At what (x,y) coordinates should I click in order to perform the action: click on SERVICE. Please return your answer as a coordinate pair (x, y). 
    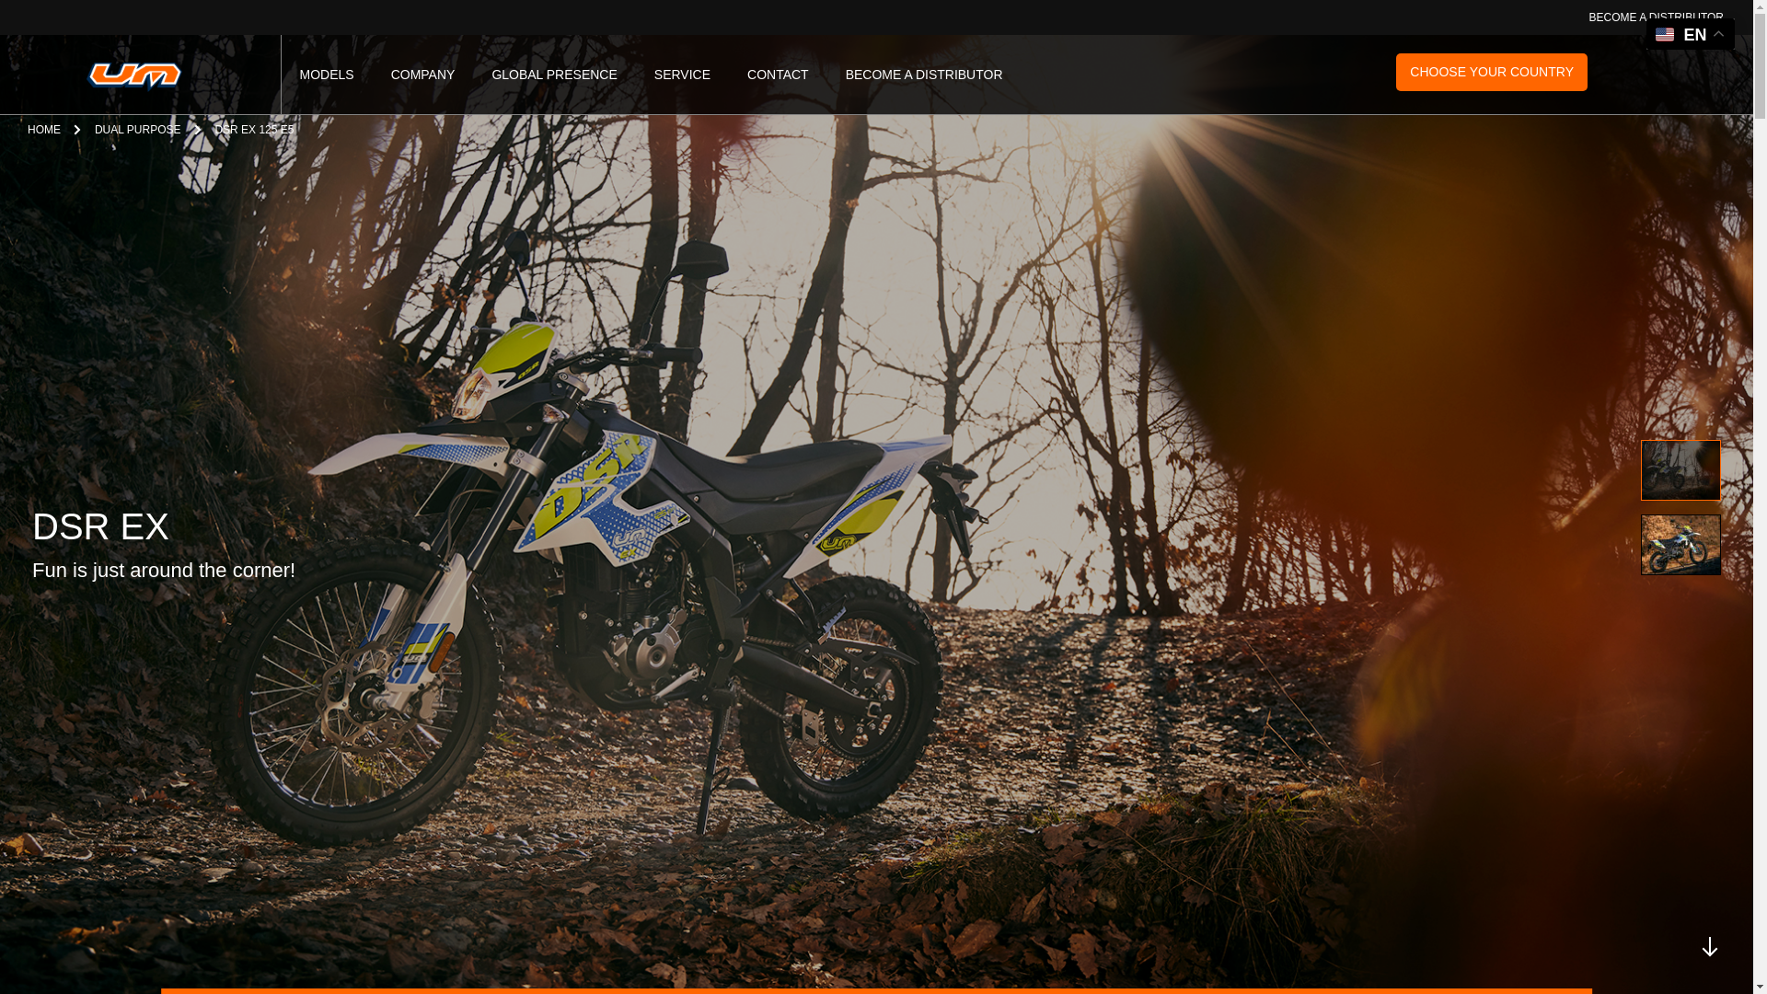
    Looking at the image, I should click on (681, 74).